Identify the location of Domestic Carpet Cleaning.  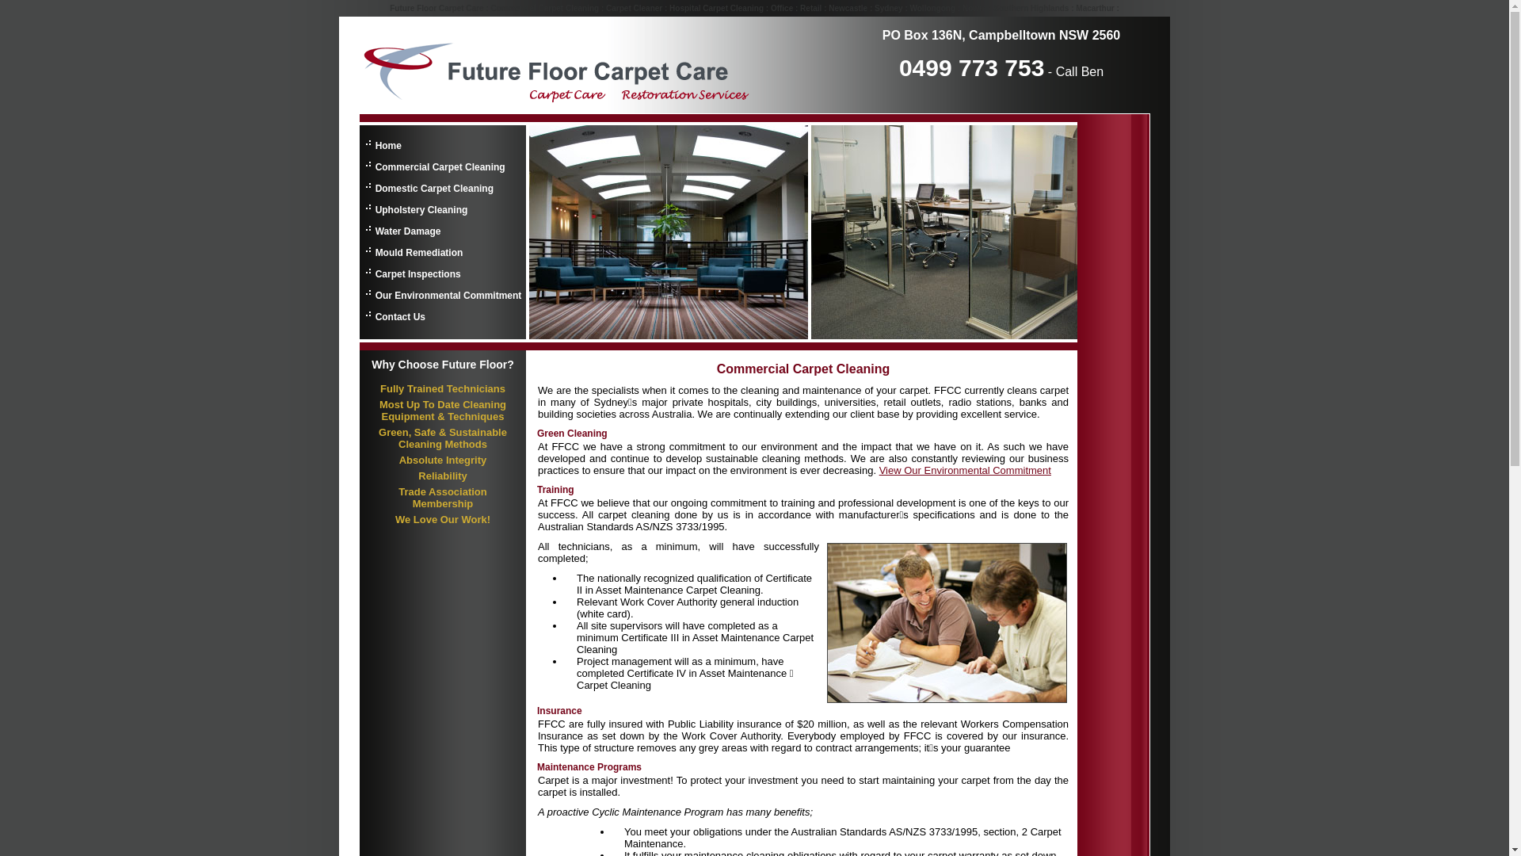
(366, 182).